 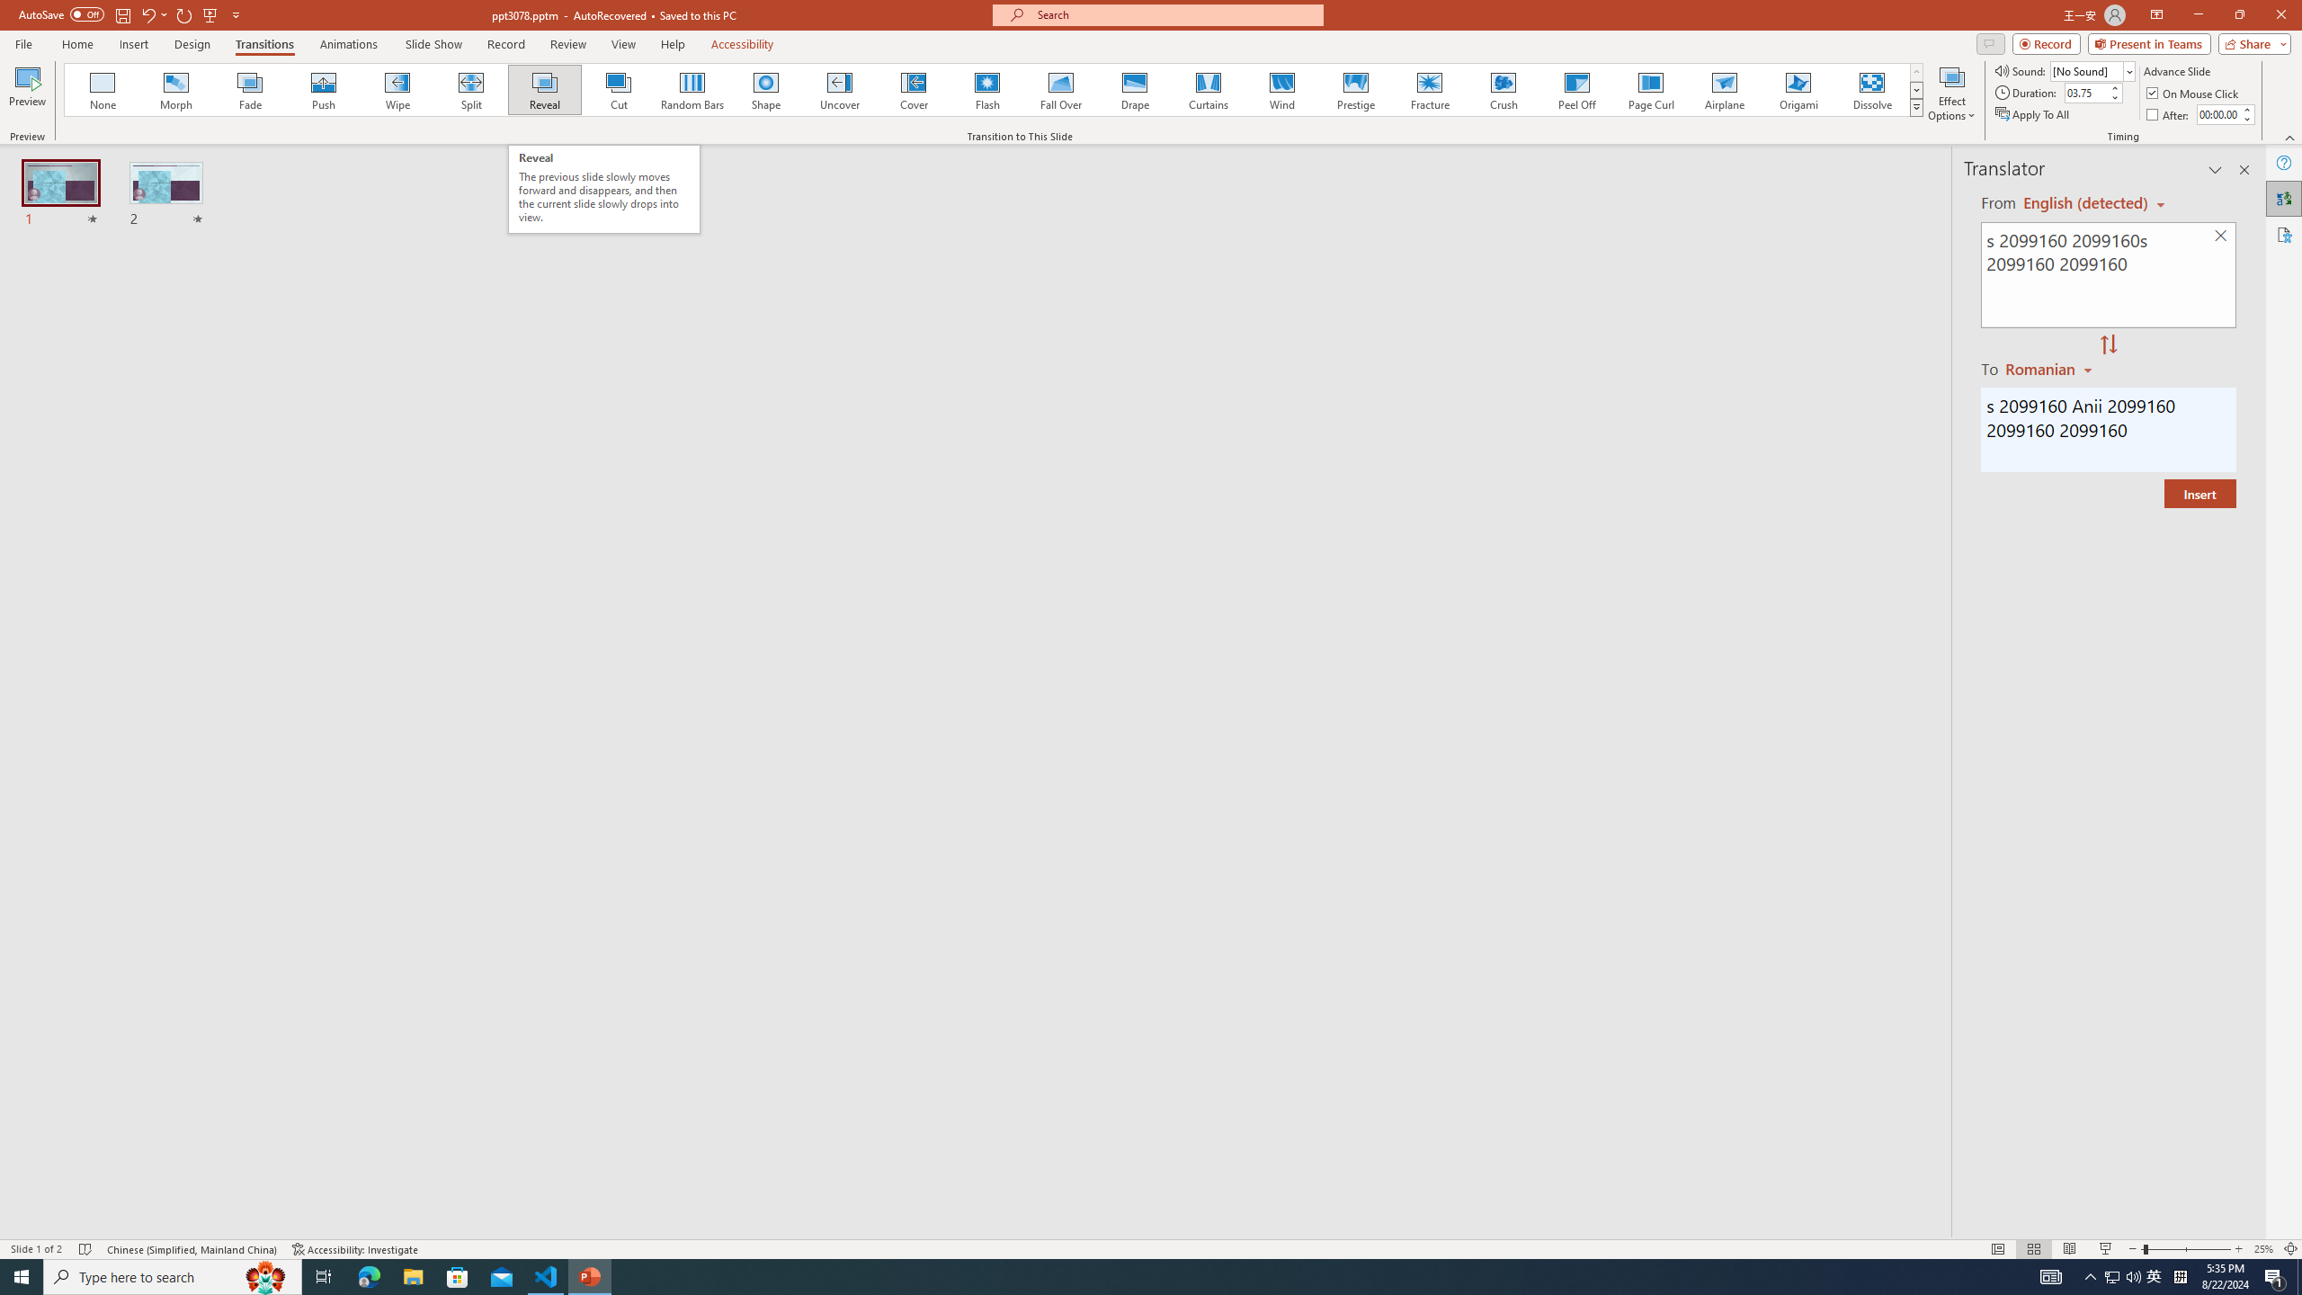 What do you see at coordinates (1576, 90) in the screenshot?
I see `Peel Off` at bounding box center [1576, 90].